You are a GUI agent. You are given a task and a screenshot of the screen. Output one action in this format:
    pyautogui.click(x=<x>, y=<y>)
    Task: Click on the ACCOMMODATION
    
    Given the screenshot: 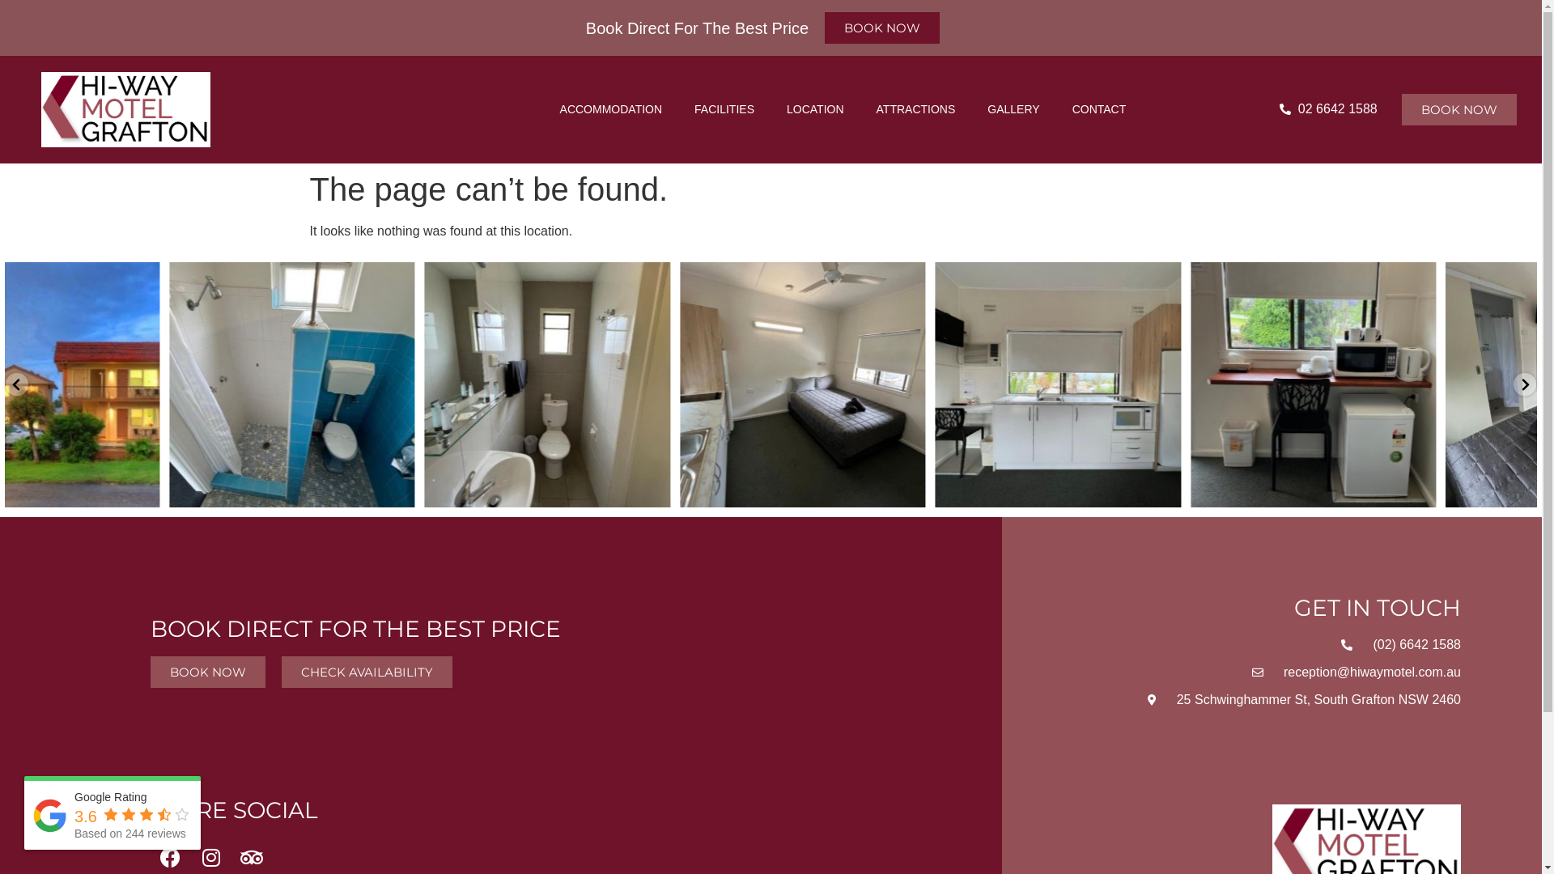 What is the action you would take?
    pyautogui.click(x=612, y=109)
    